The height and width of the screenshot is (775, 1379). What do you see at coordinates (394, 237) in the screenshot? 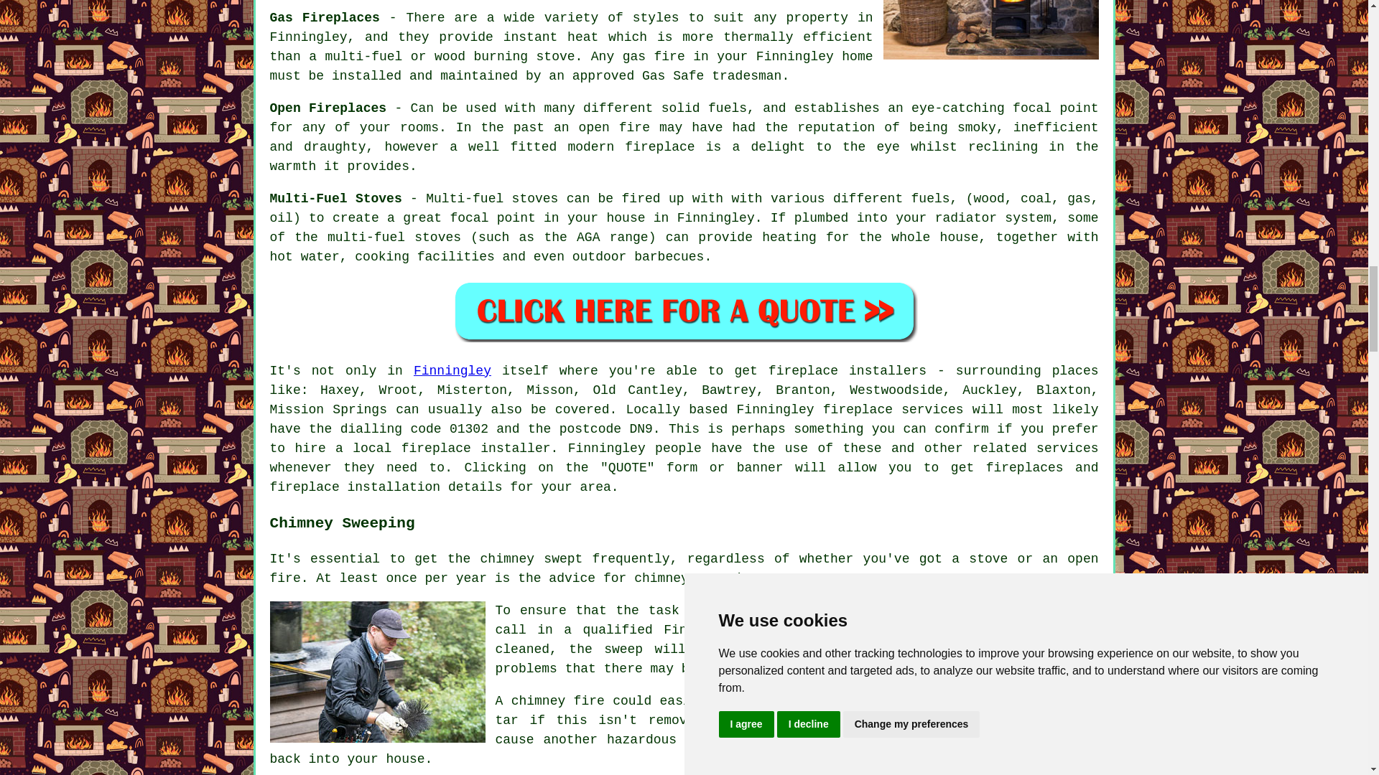
I see `multi-fuel stoves` at bounding box center [394, 237].